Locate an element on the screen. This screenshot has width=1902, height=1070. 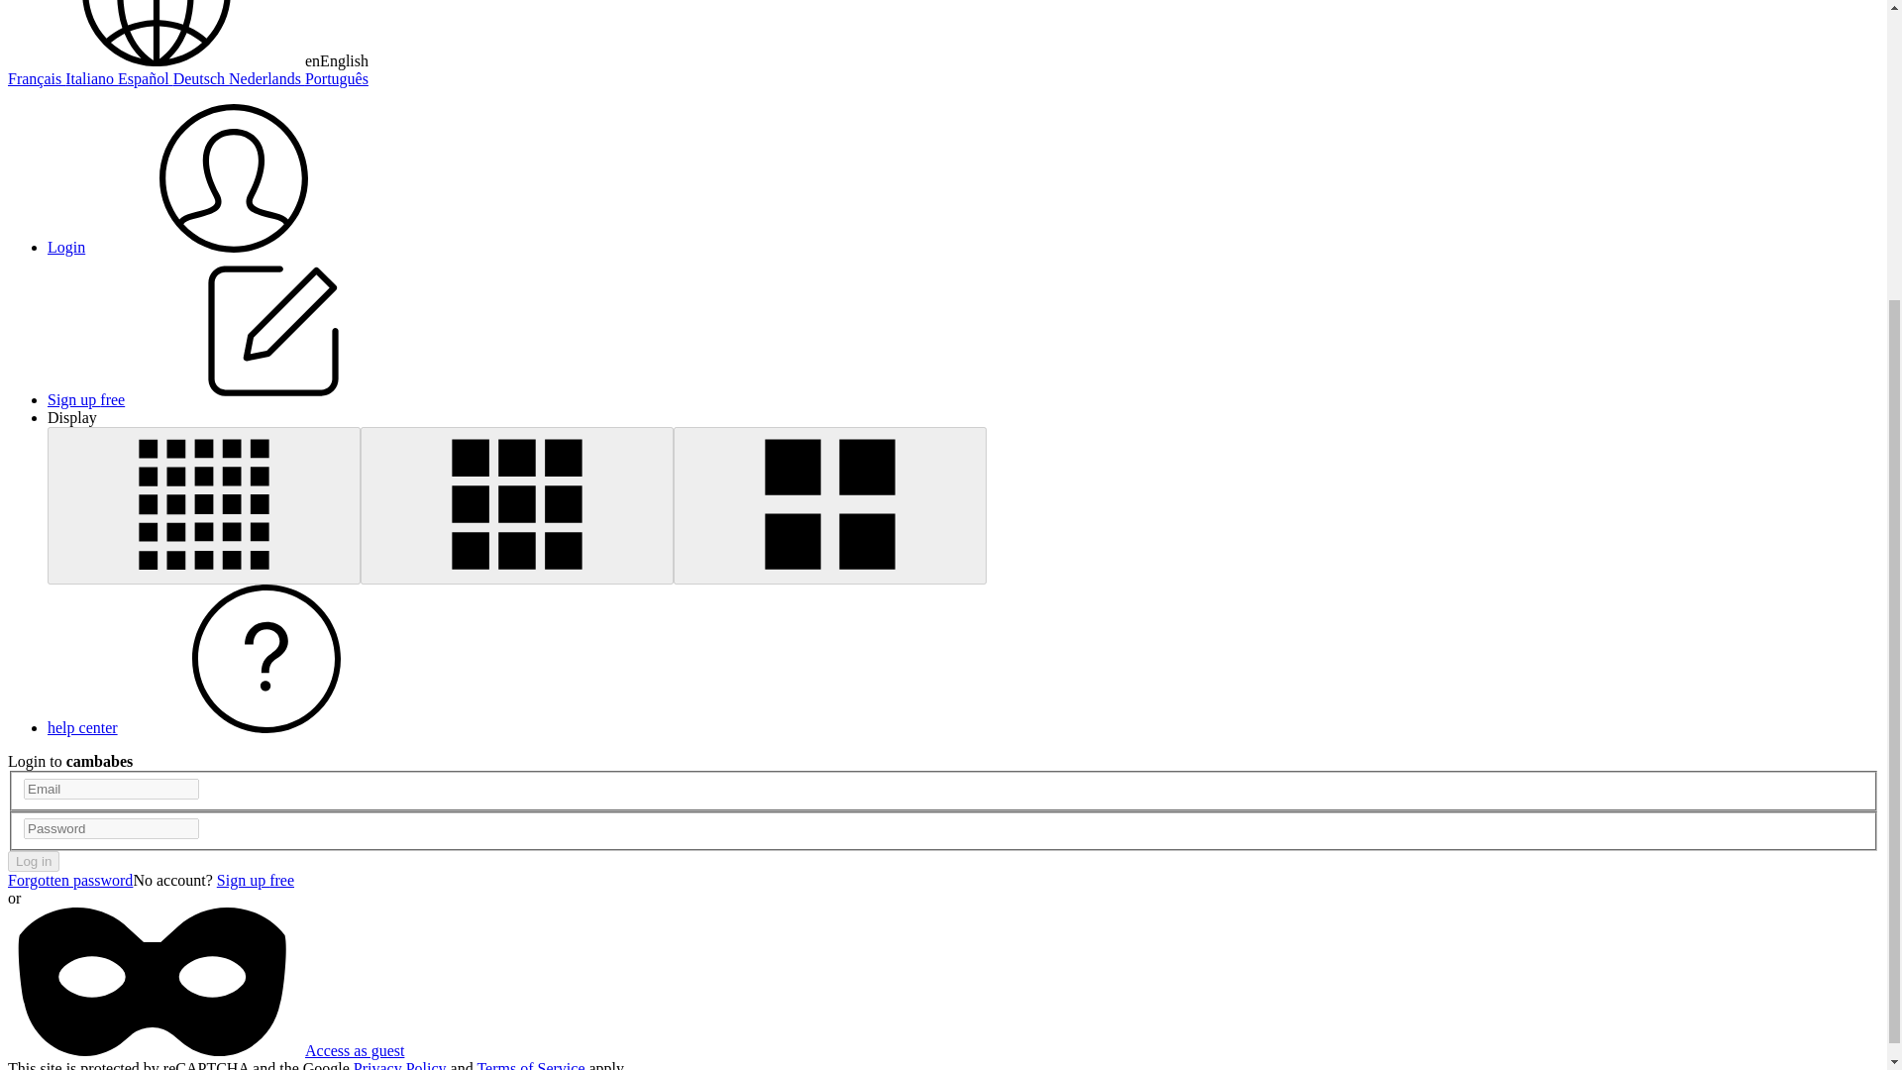
Access as guest is located at coordinates (205, 1050).